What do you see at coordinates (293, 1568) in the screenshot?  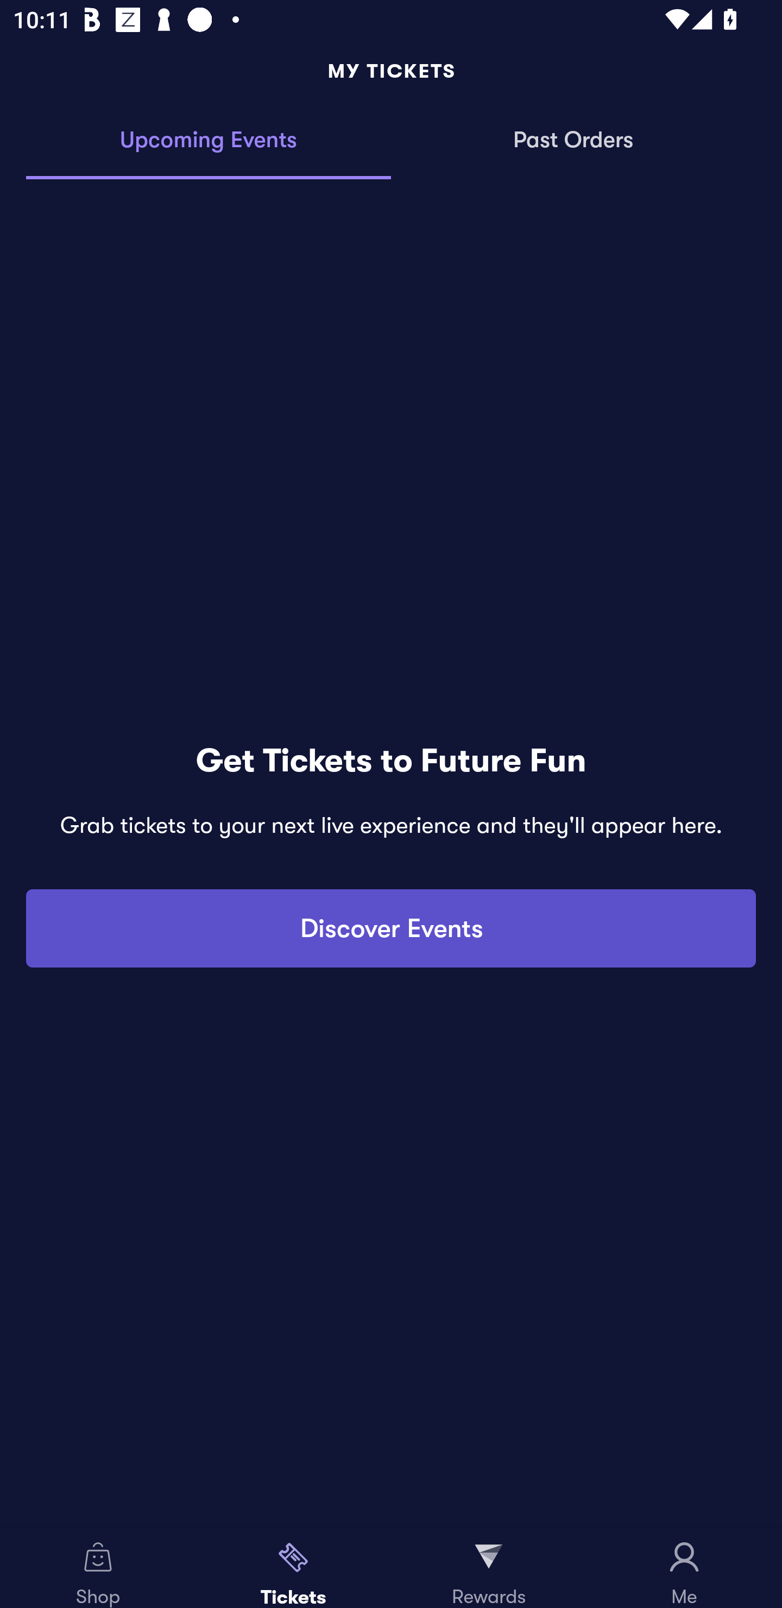 I see `Tickets` at bounding box center [293, 1568].